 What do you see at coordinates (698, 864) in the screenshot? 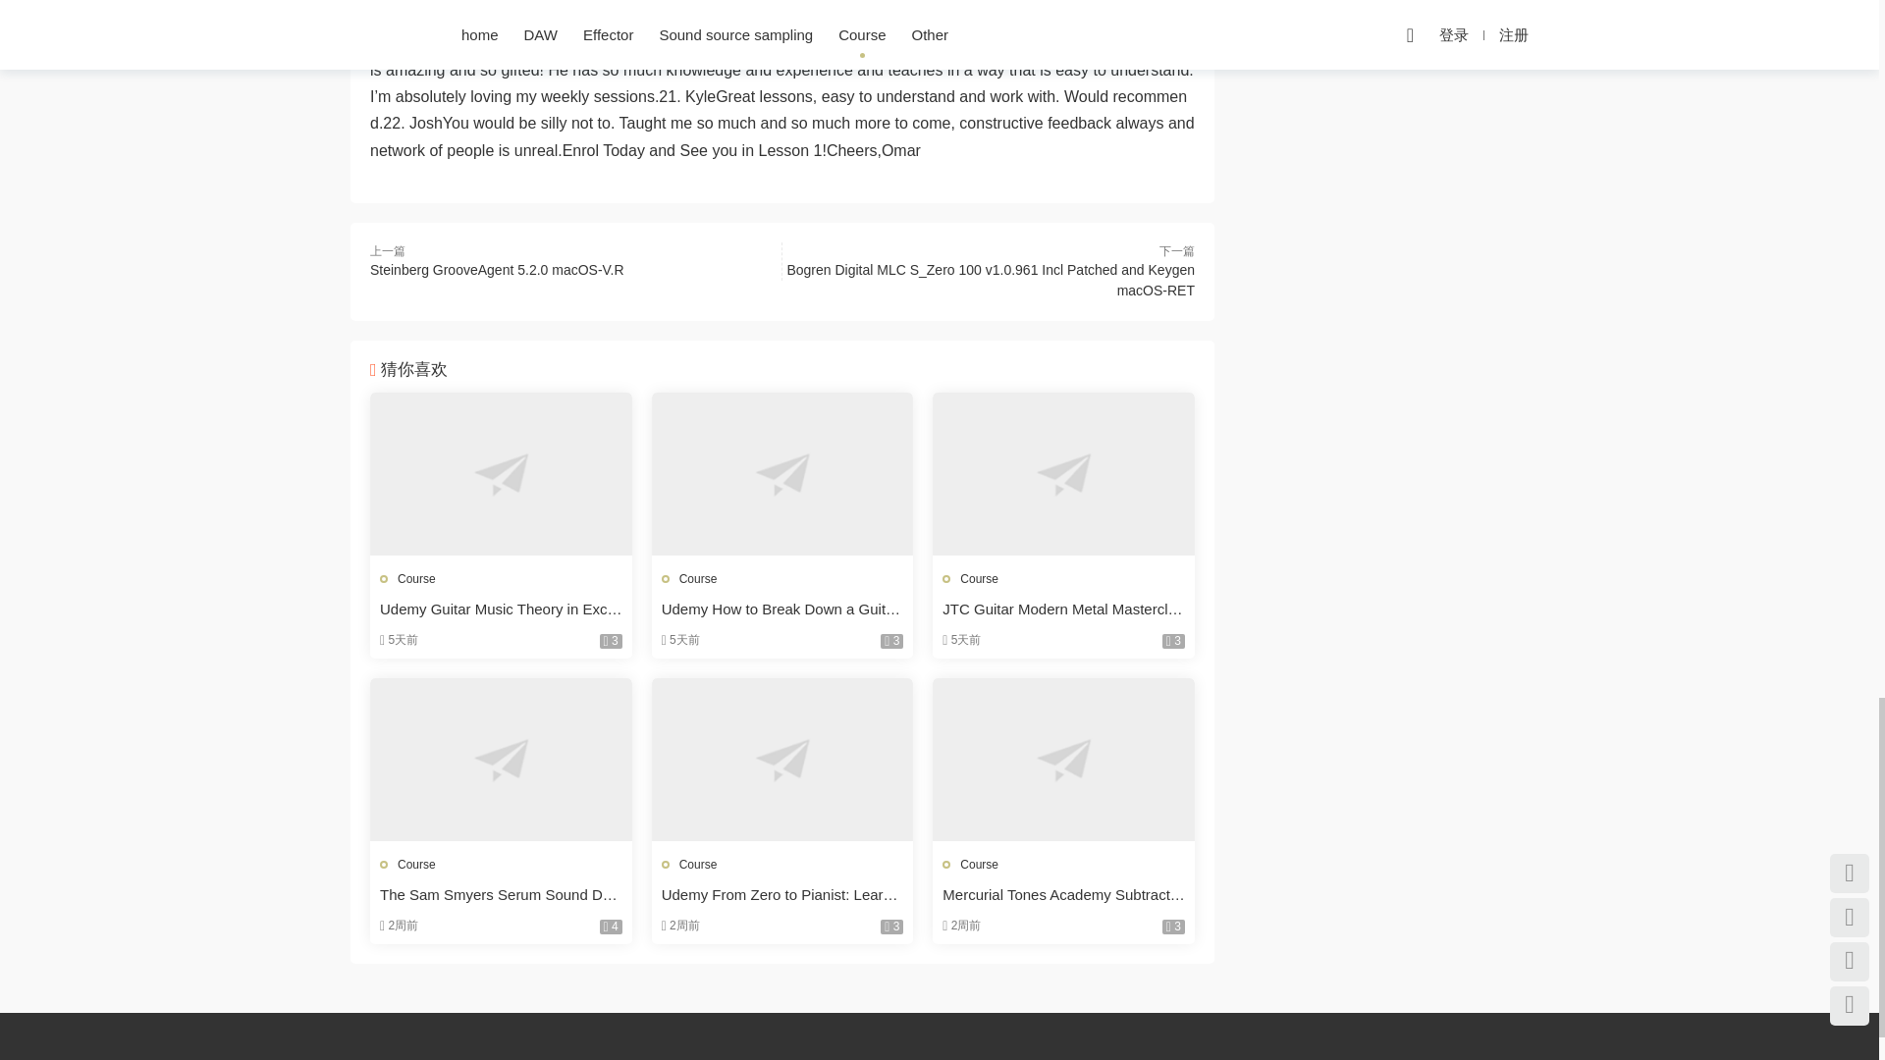
I see `Course` at bounding box center [698, 864].